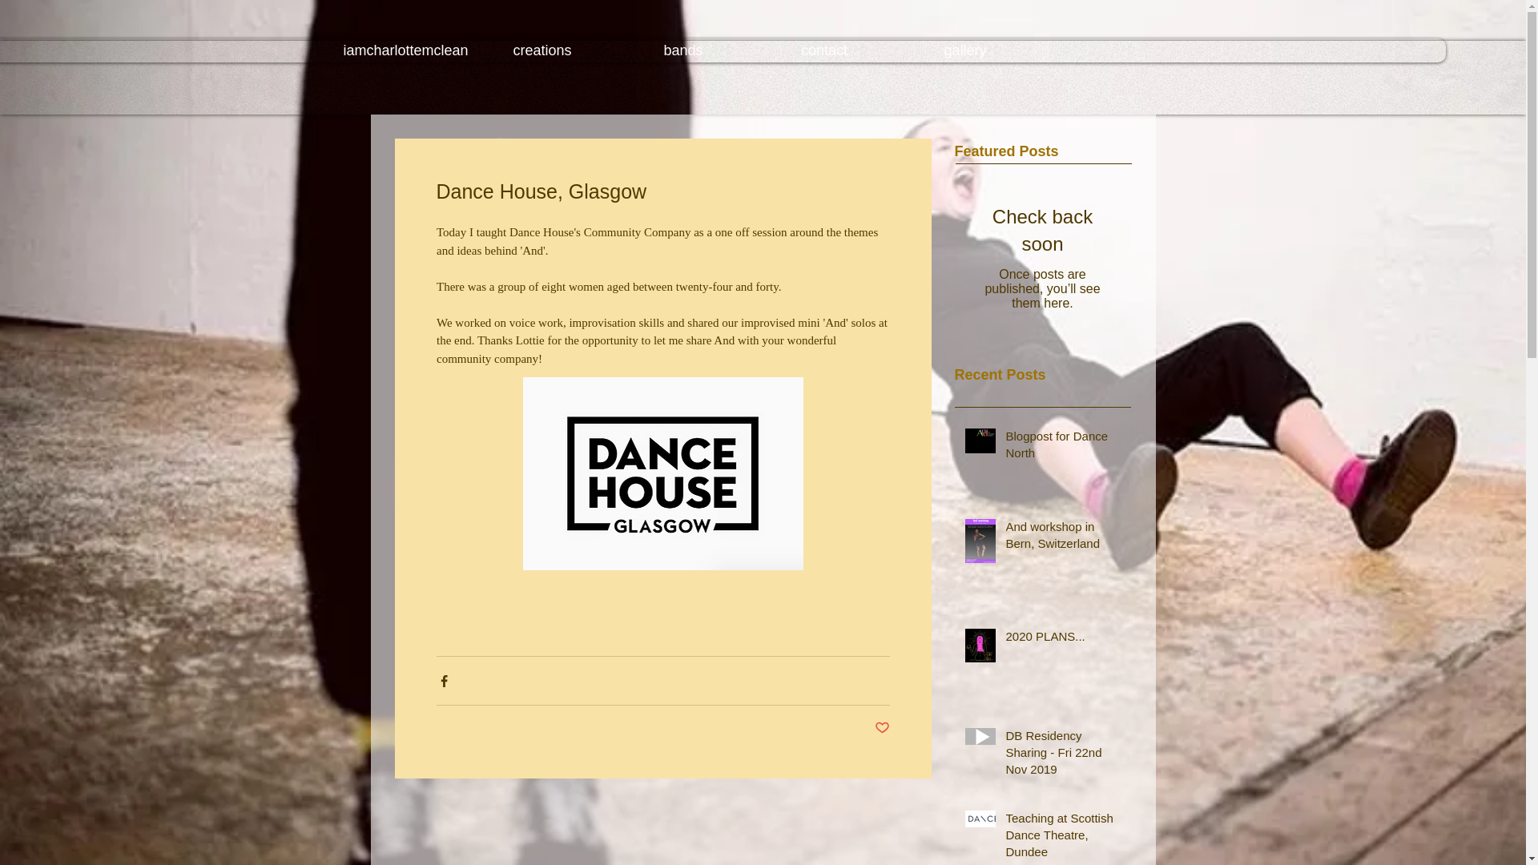  What do you see at coordinates (1063, 755) in the screenshot?
I see `DB Residency Sharing - Fri 22nd Nov 2019` at bounding box center [1063, 755].